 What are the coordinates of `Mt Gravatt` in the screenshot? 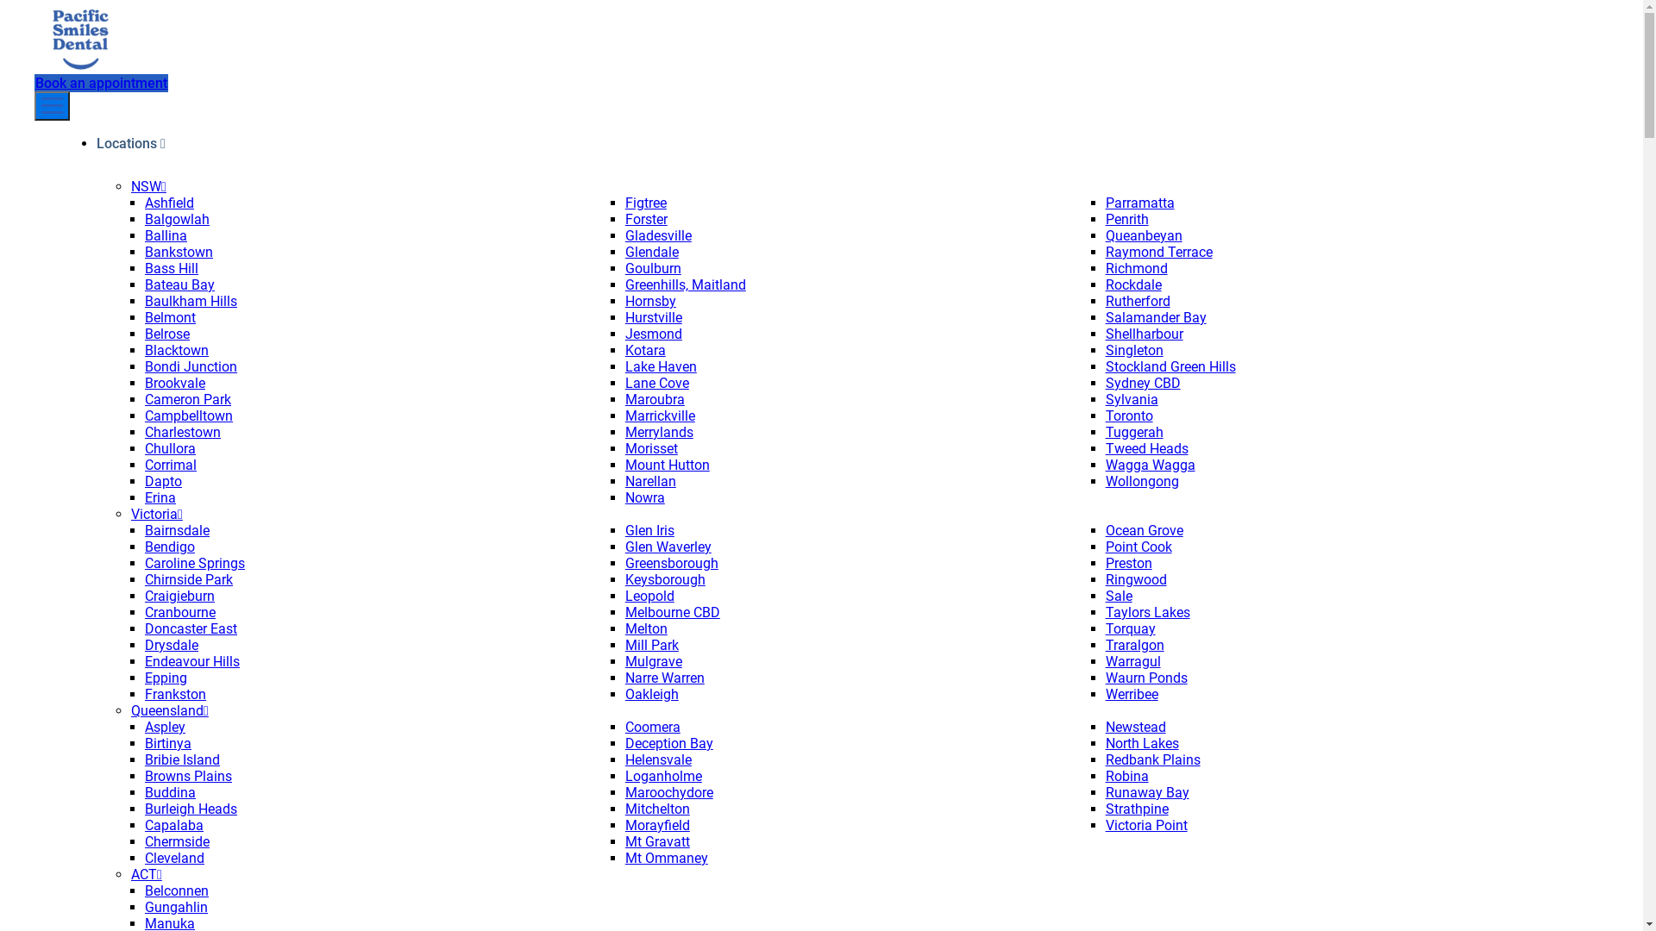 It's located at (657, 841).